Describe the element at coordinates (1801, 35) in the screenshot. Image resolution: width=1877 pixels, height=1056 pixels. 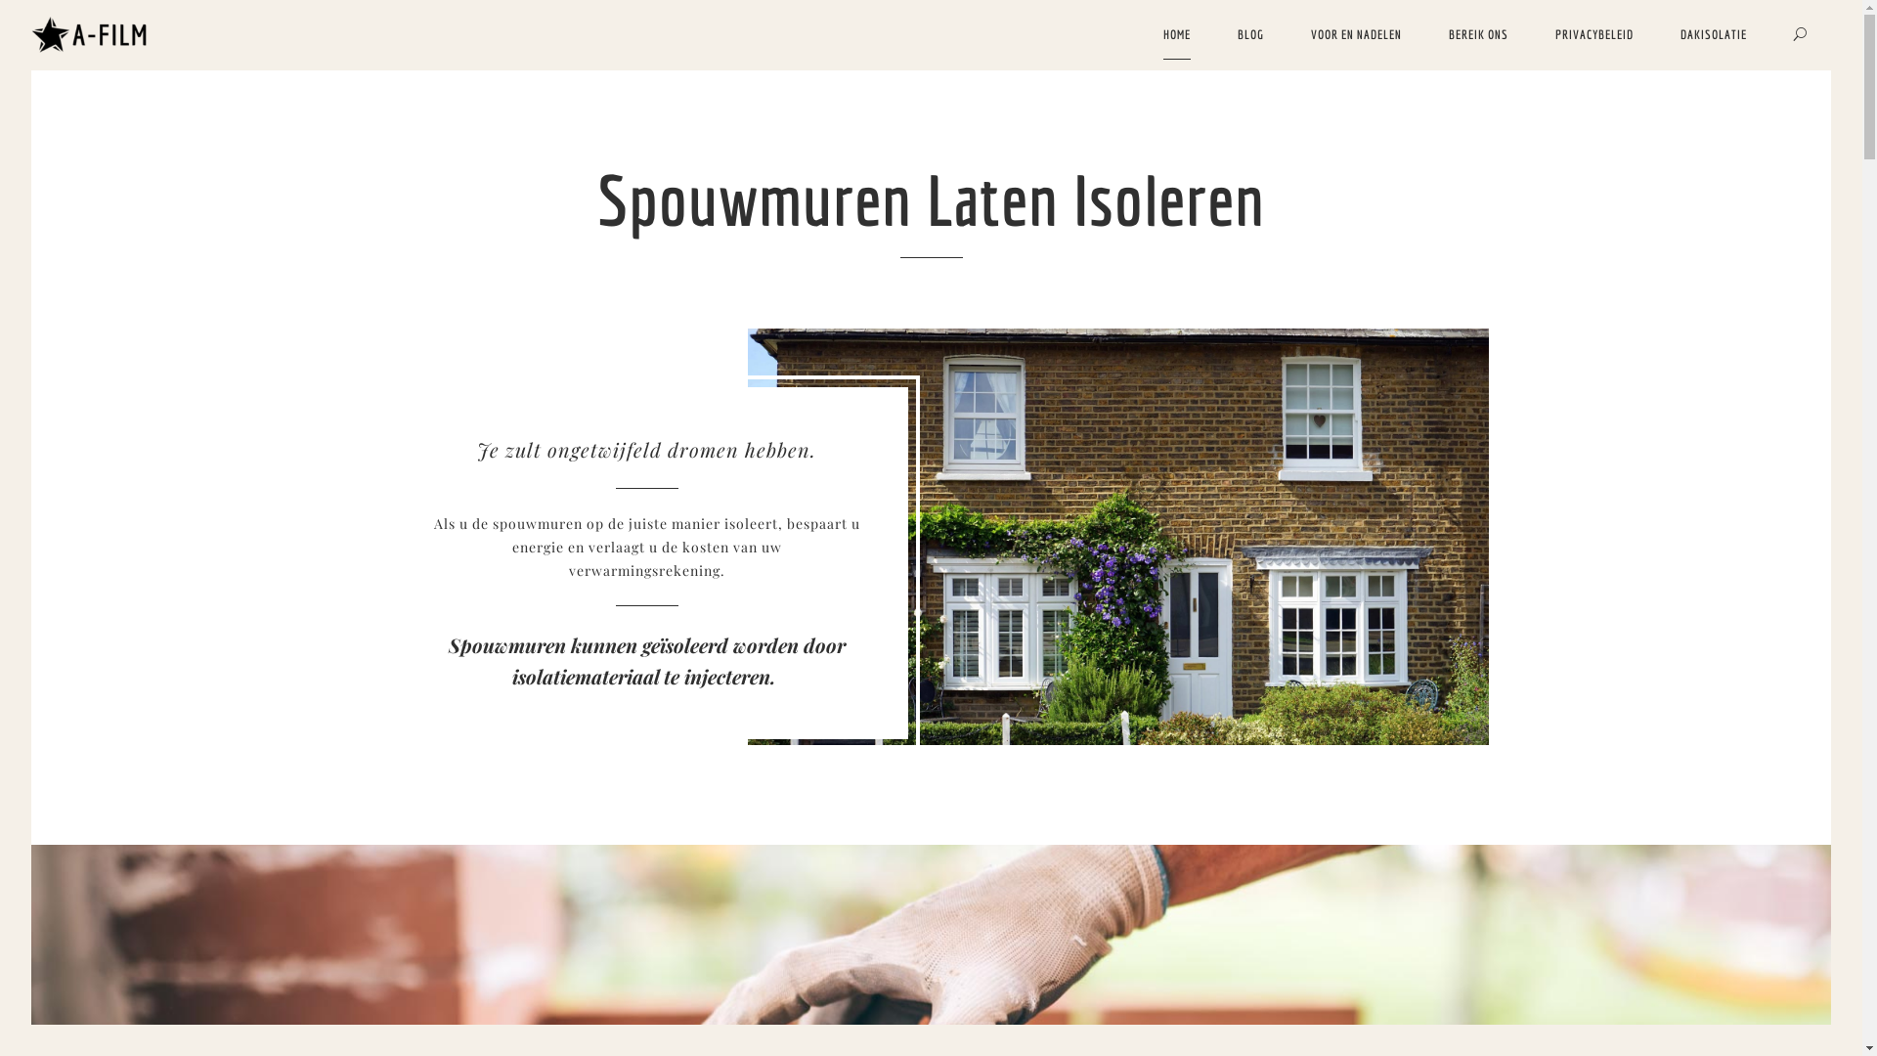
I see `Search` at that location.